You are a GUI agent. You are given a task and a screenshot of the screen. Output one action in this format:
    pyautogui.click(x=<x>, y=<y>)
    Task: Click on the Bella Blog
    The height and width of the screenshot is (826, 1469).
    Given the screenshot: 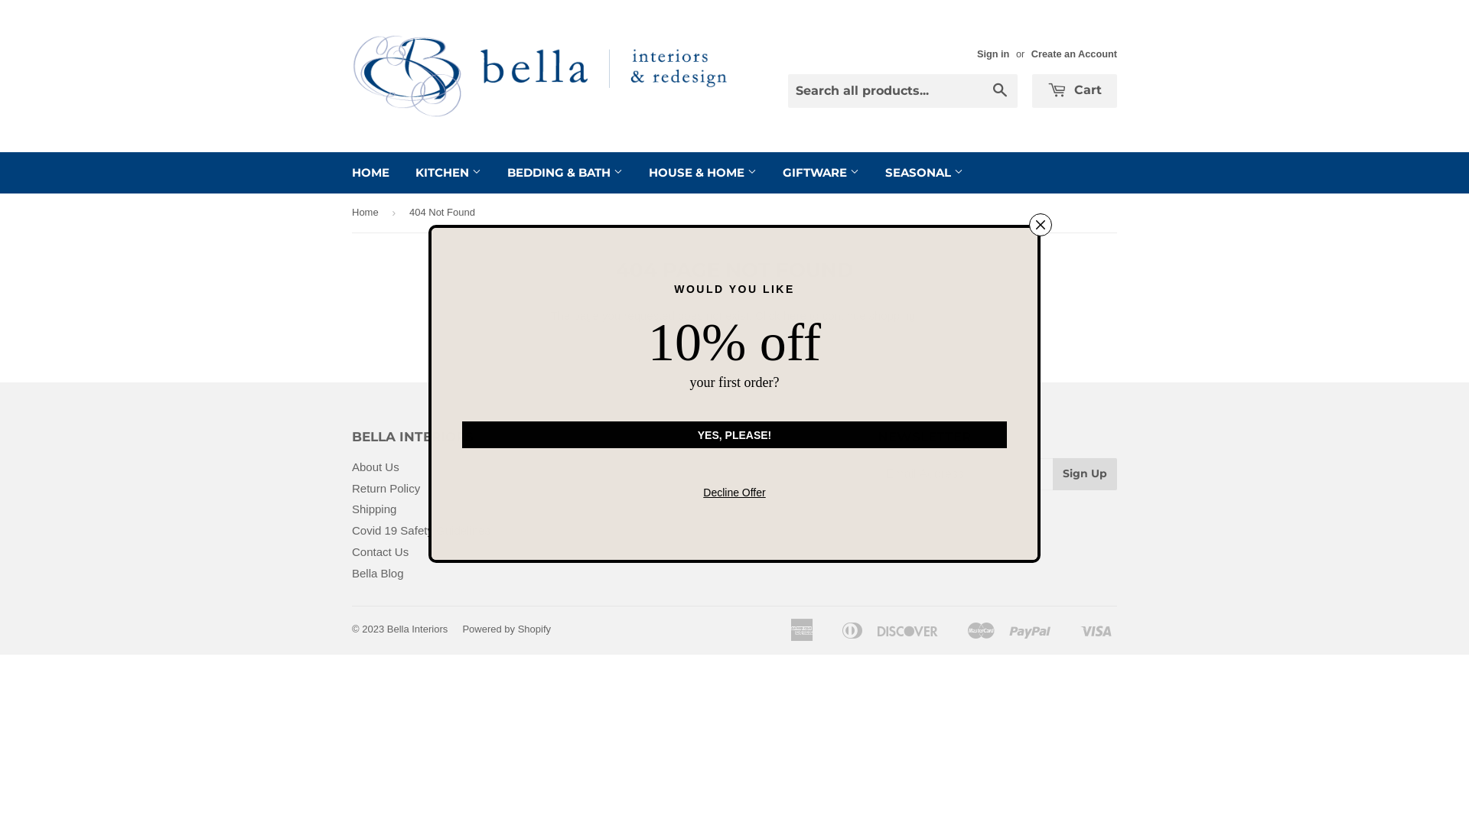 What is the action you would take?
    pyautogui.click(x=378, y=574)
    